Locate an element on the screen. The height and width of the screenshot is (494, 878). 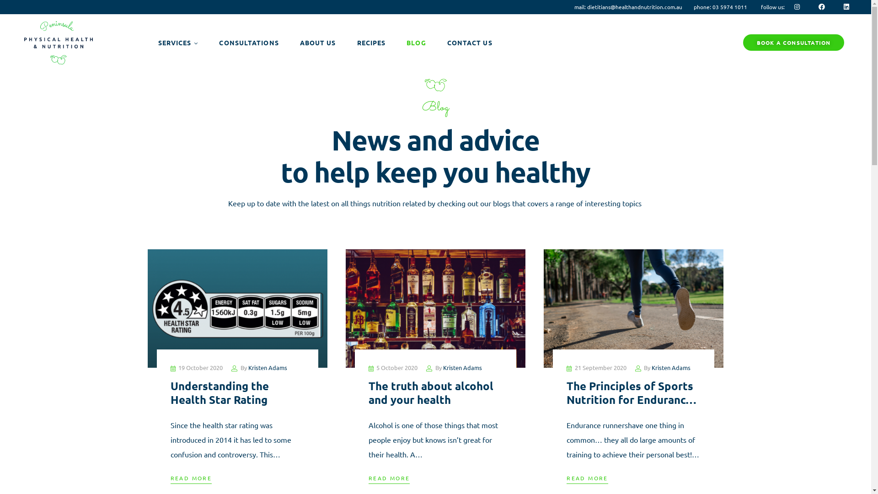
CONTACT US is located at coordinates (470, 43).